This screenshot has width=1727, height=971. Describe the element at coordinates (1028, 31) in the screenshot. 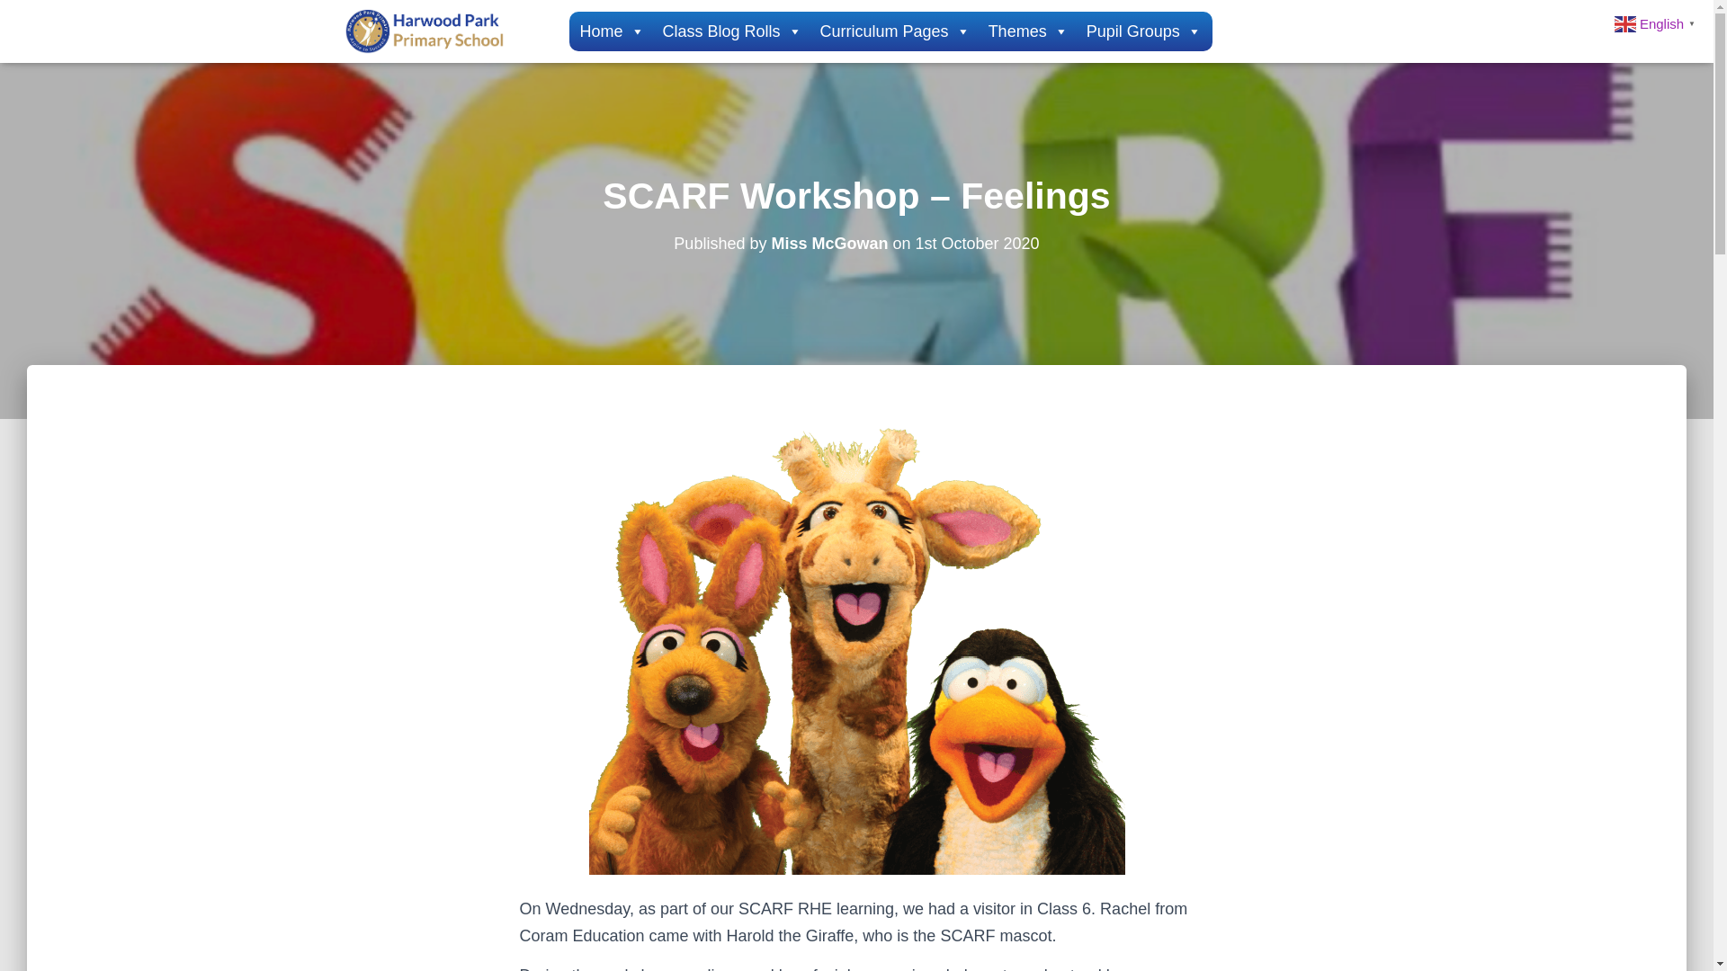

I see `Themes` at that location.